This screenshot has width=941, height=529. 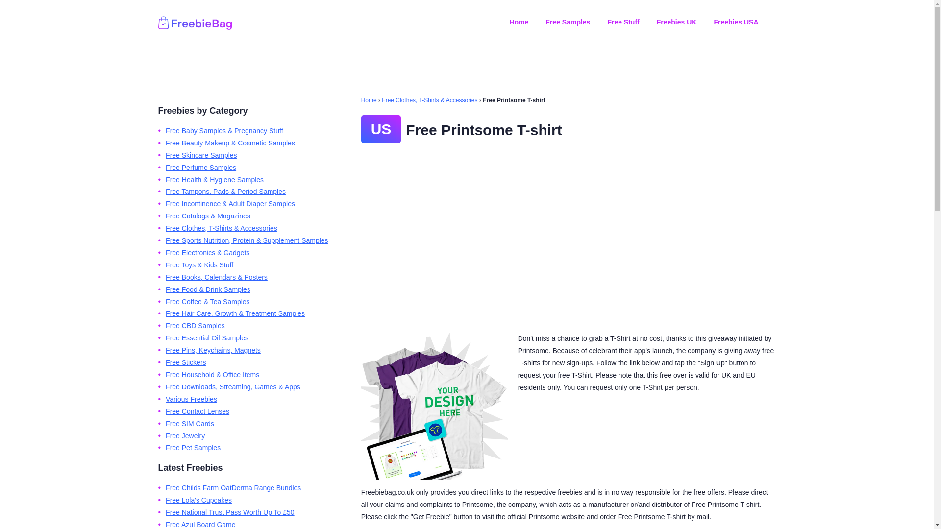 What do you see at coordinates (519, 22) in the screenshot?
I see `Home` at bounding box center [519, 22].